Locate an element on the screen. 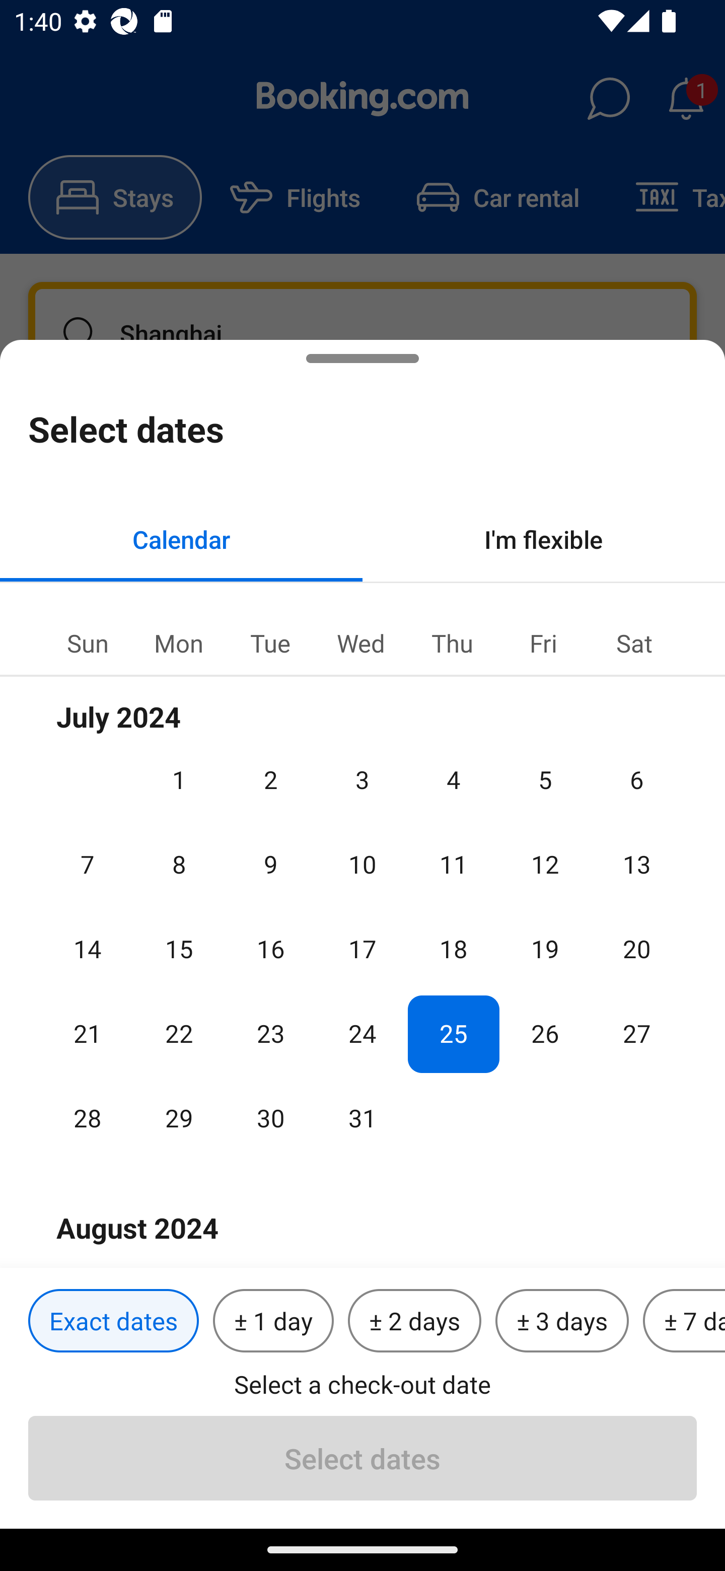  ± 2 days is located at coordinates (415, 1321).